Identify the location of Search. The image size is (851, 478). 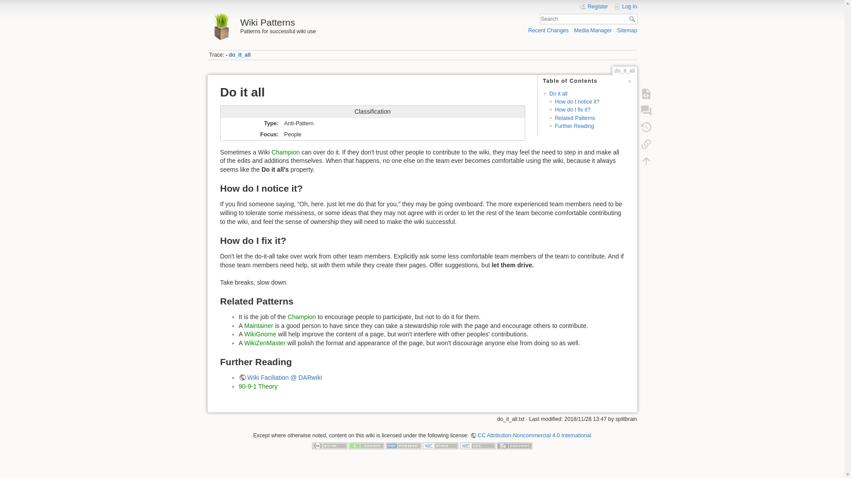
(632, 19).